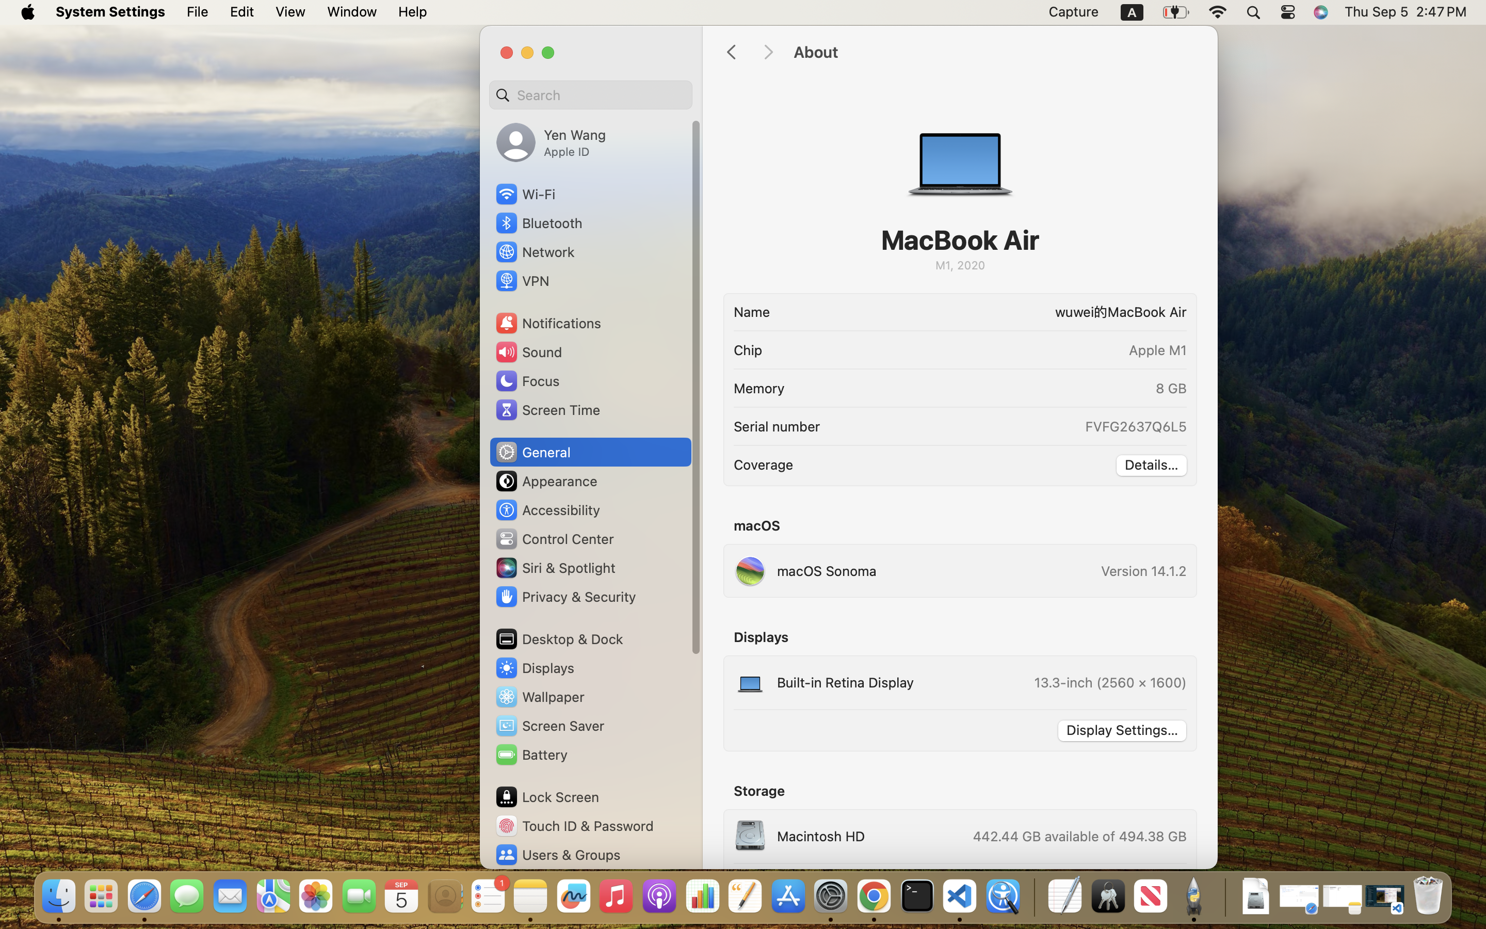 This screenshot has height=929, width=1486. What do you see at coordinates (764, 464) in the screenshot?
I see `Coverage` at bounding box center [764, 464].